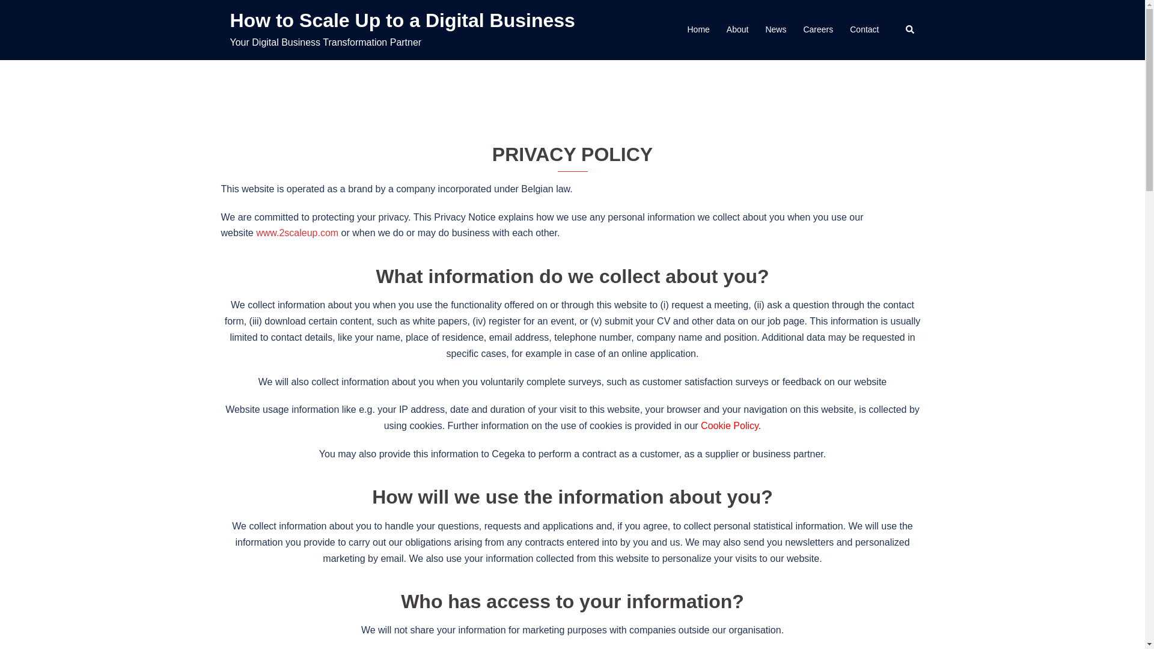  I want to click on Cookie Policy, so click(730, 425).